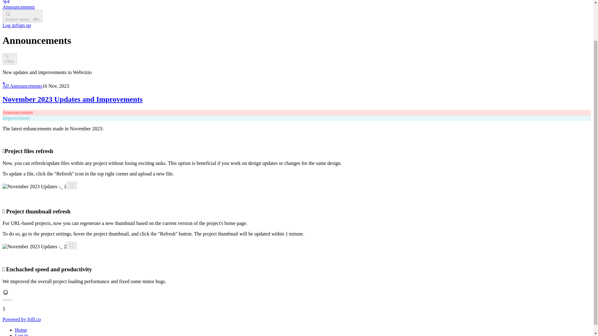  I want to click on Sign up, so click(23, 25).